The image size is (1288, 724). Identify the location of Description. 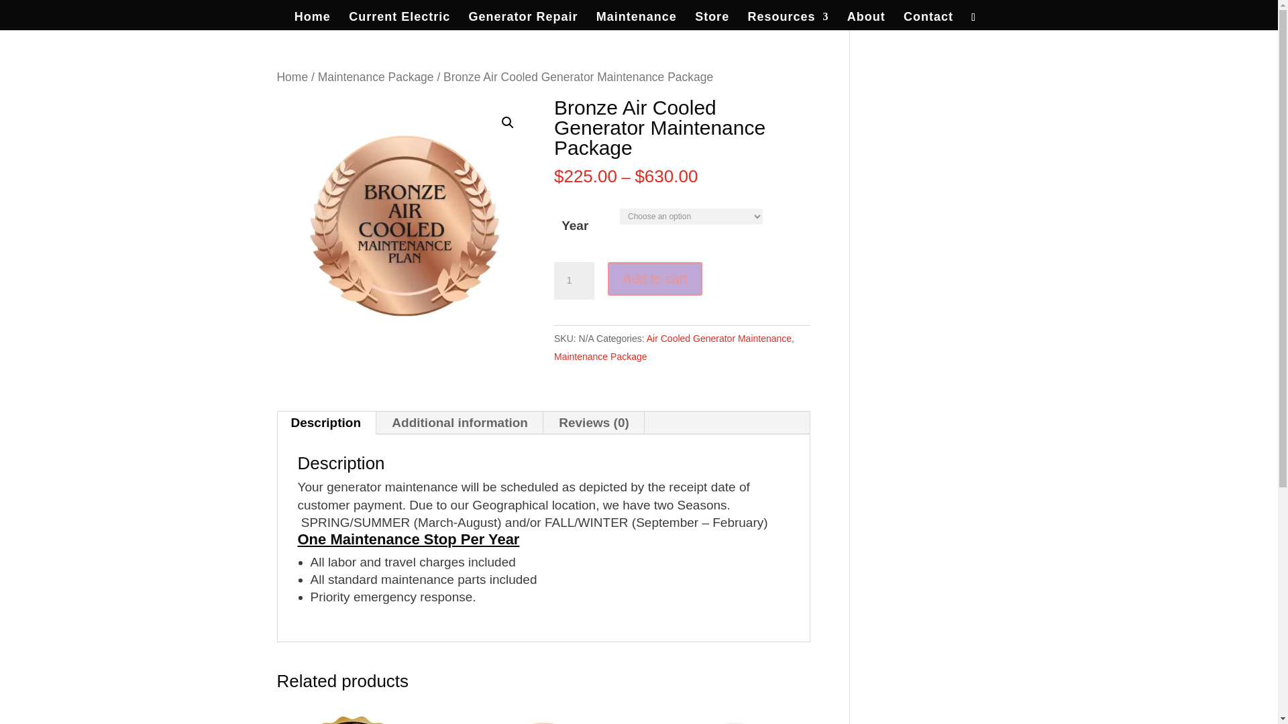
(326, 423).